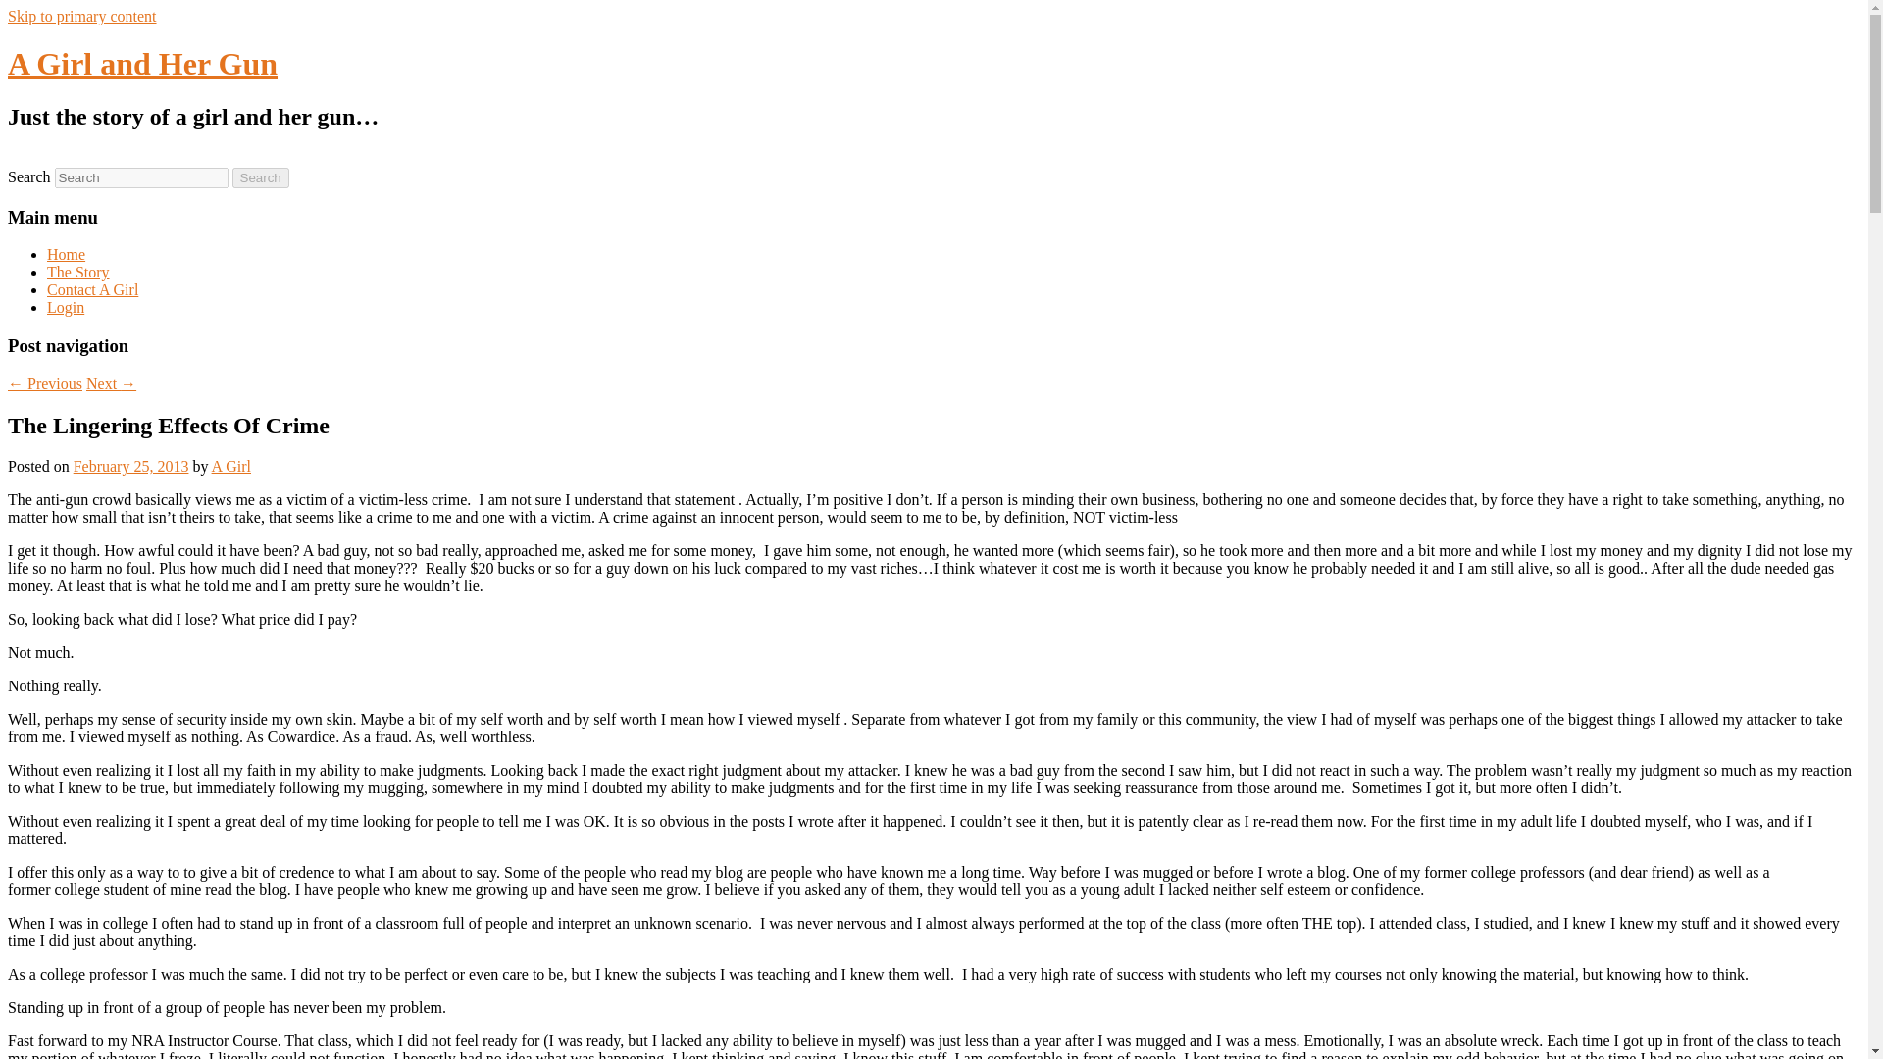 This screenshot has height=1059, width=1883. Describe the element at coordinates (261, 177) in the screenshot. I see `Search` at that location.